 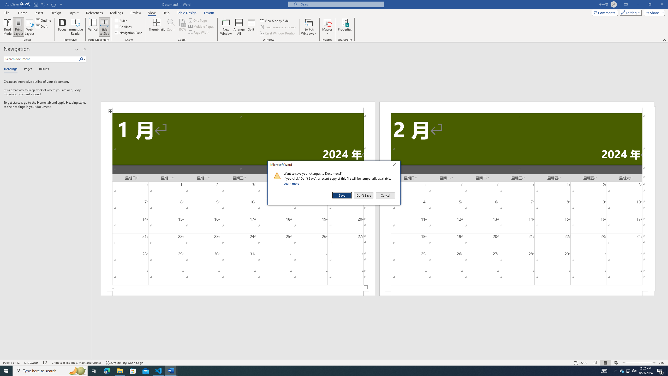 What do you see at coordinates (6, 371) in the screenshot?
I see `Start` at bounding box center [6, 371].